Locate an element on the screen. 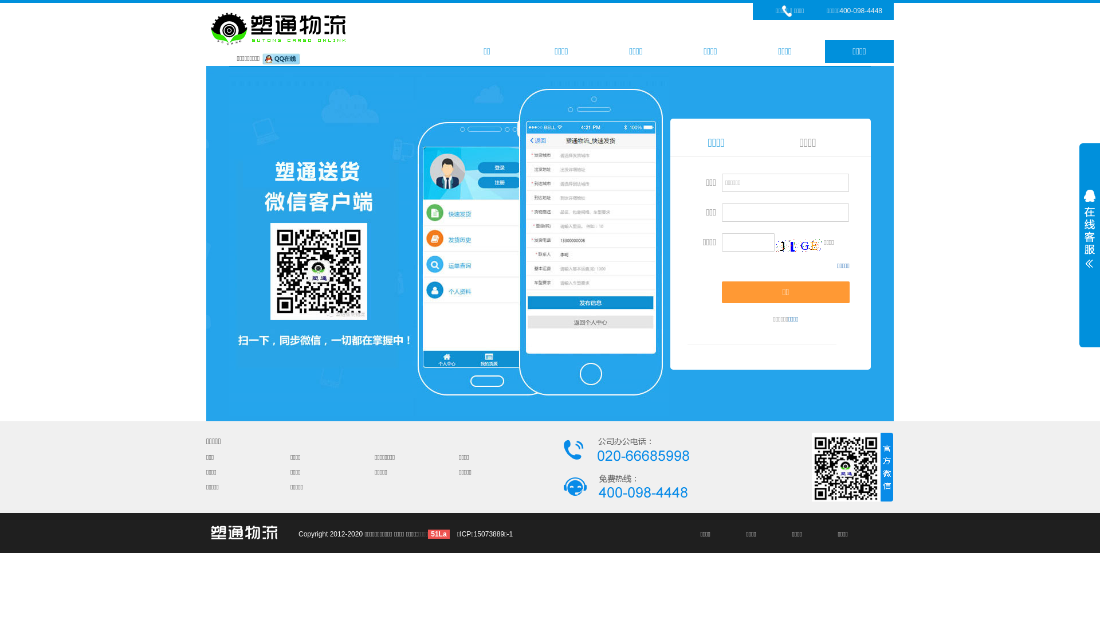 The width and height of the screenshot is (1100, 619). 51La is located at coordinates (439, 534).